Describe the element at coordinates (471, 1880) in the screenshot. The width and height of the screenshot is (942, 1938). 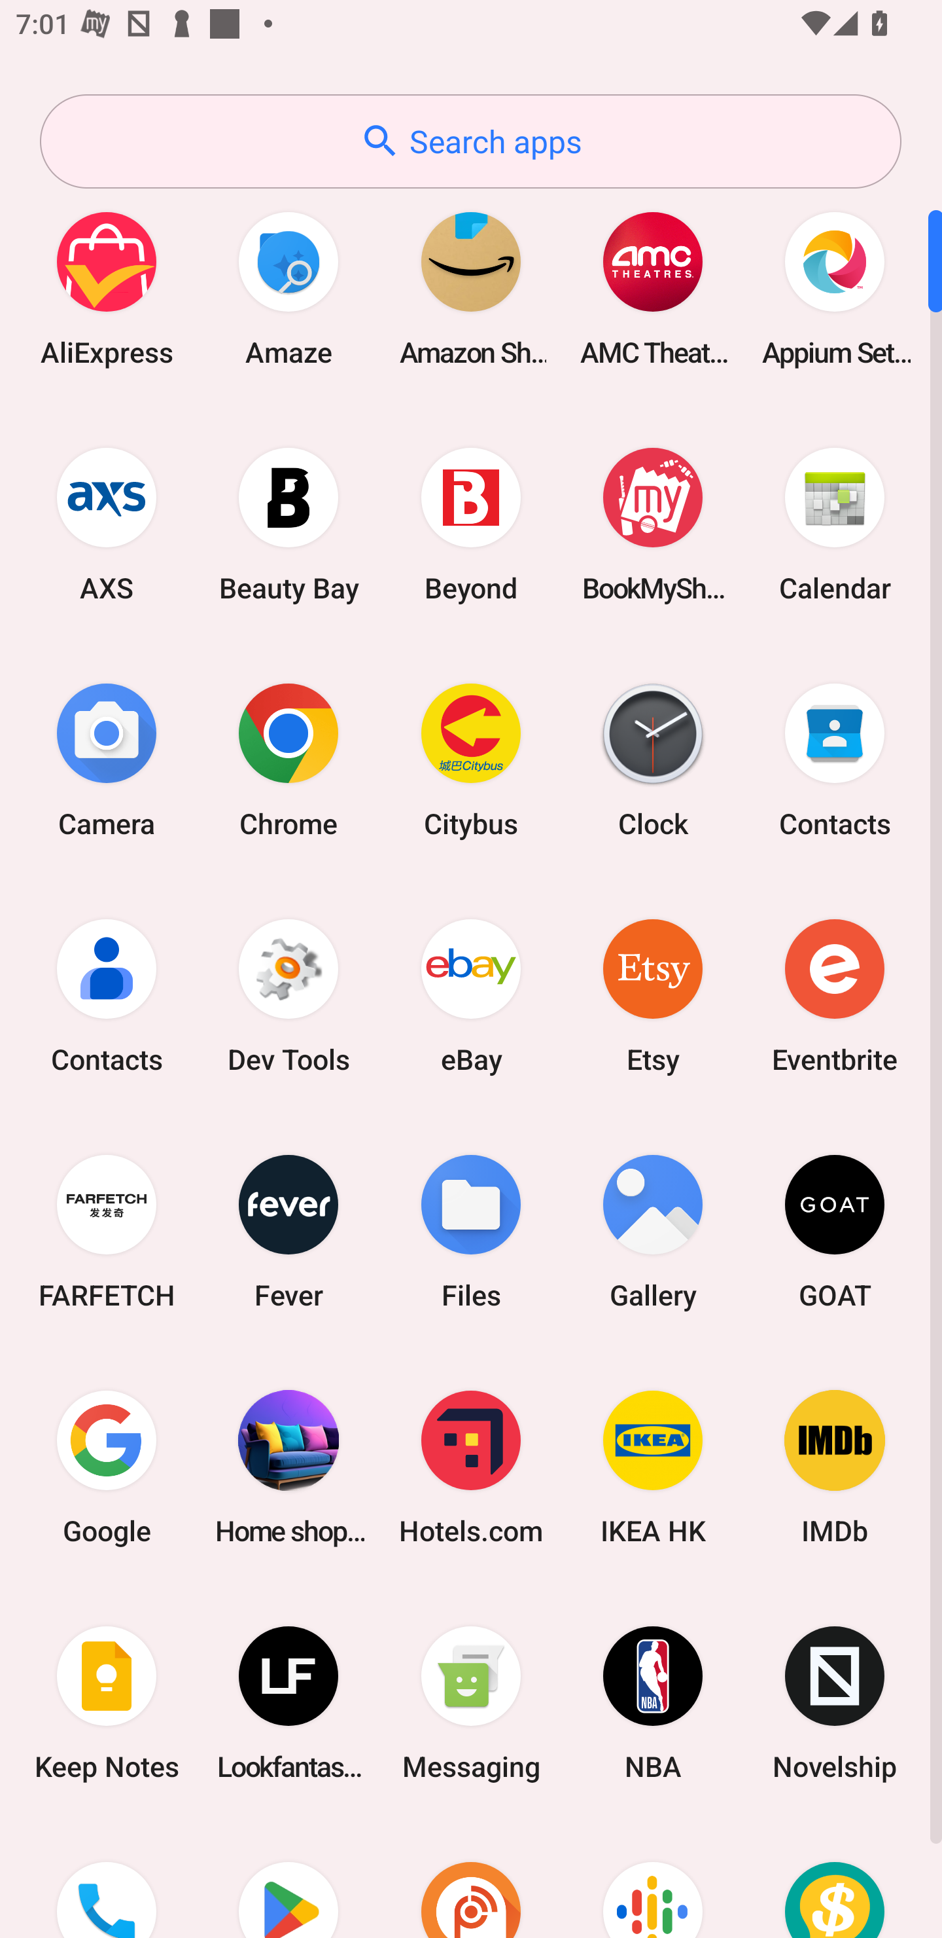
I see `Podcast Addict` at that location.